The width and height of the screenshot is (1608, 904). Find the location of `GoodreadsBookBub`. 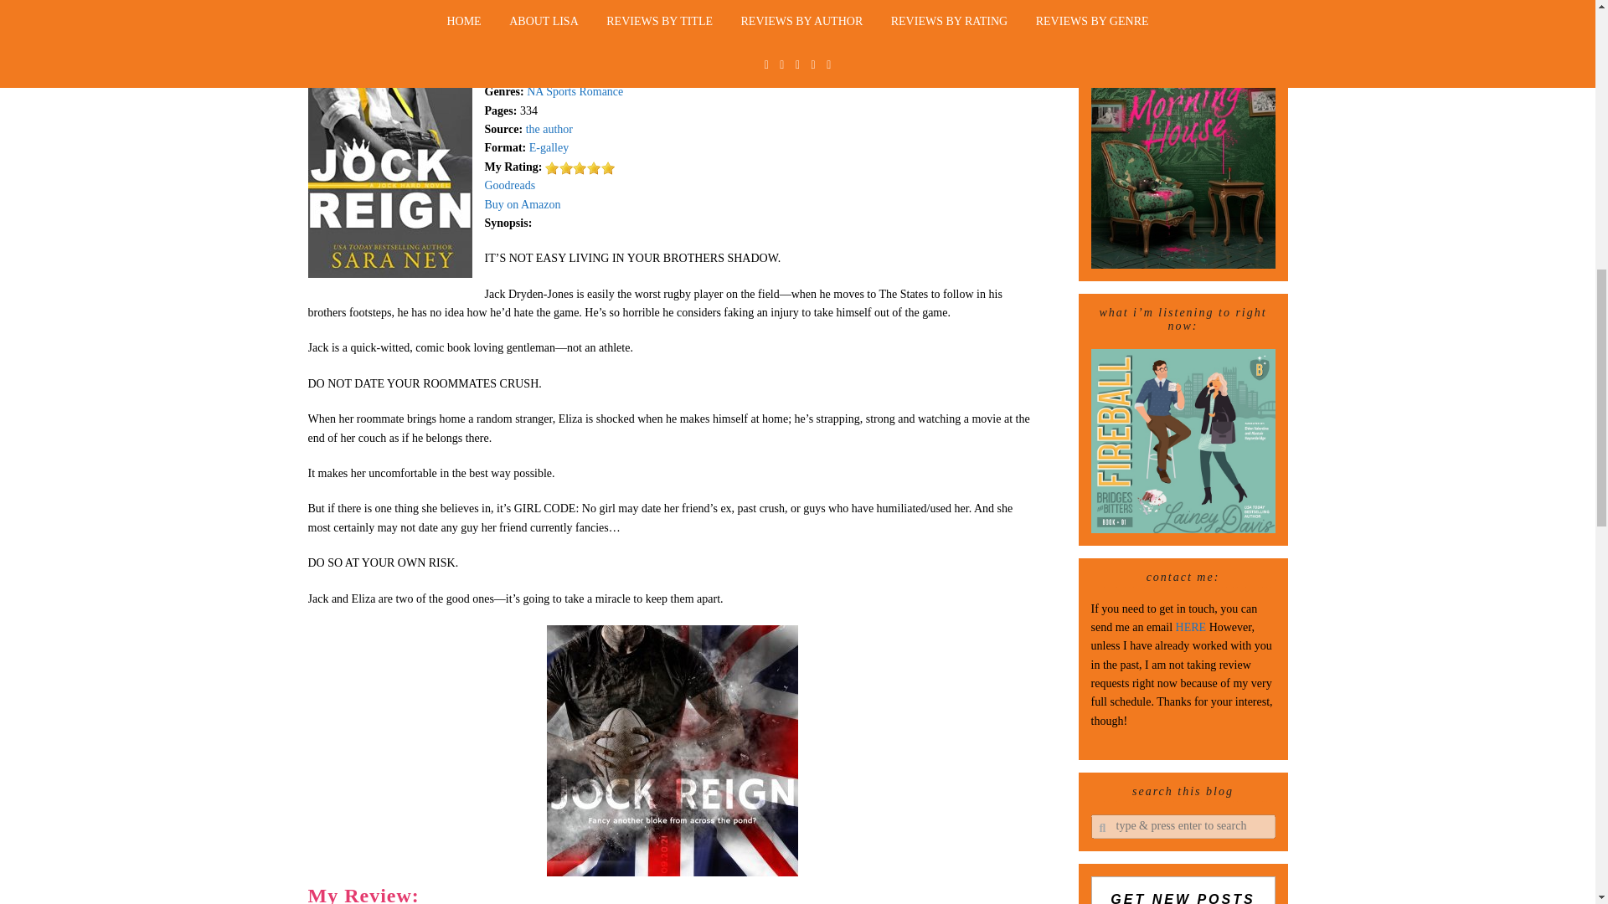

GoodreadsBookBub is located at coordinates (938, 897).